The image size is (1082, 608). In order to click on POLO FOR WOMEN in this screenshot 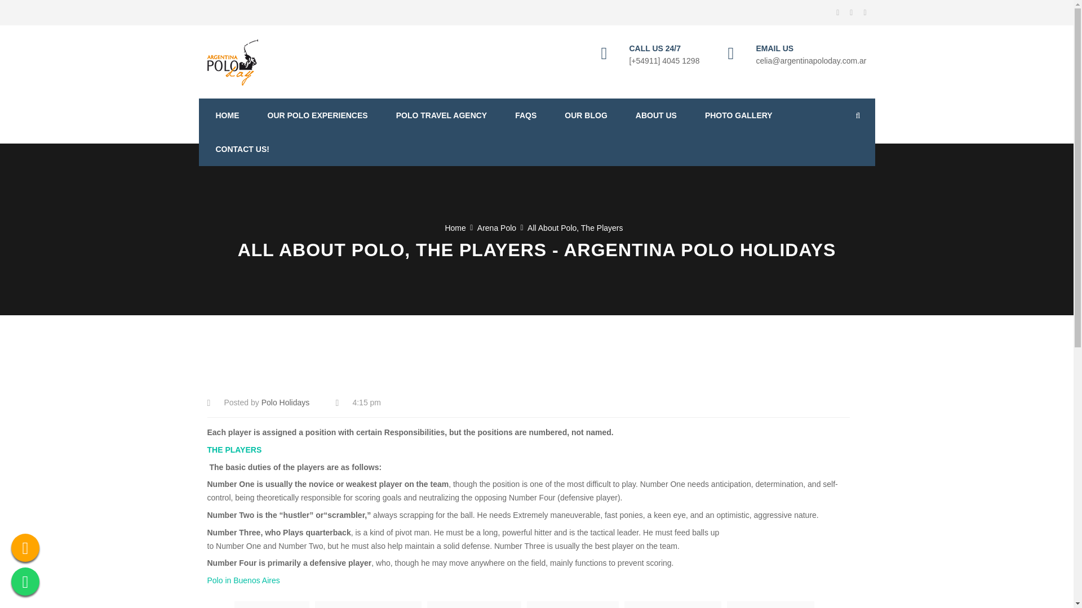, I will do `click(673, 605)`.